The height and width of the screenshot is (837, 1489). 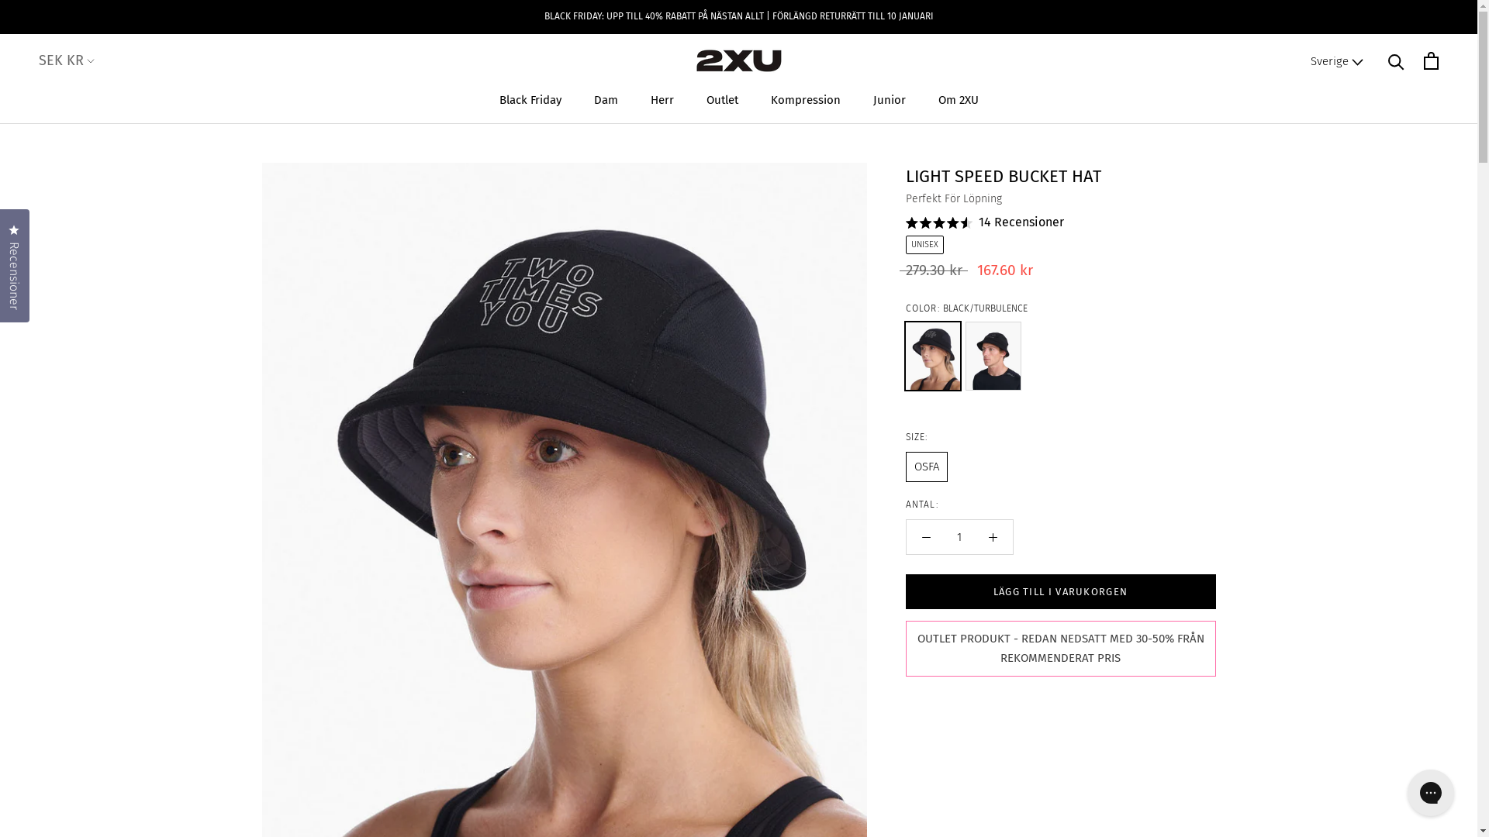 What do you see at coordinates (721, 100) in the screenshot?
I see `Outlet
Outlet` at bounding box center [721, 100].